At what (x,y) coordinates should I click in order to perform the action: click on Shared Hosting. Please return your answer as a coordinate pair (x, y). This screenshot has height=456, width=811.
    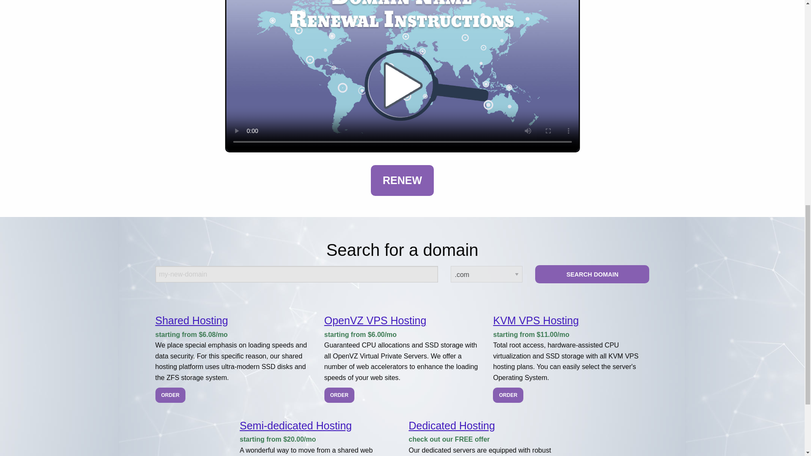
    Looking at the image, I should click on (192, 320).